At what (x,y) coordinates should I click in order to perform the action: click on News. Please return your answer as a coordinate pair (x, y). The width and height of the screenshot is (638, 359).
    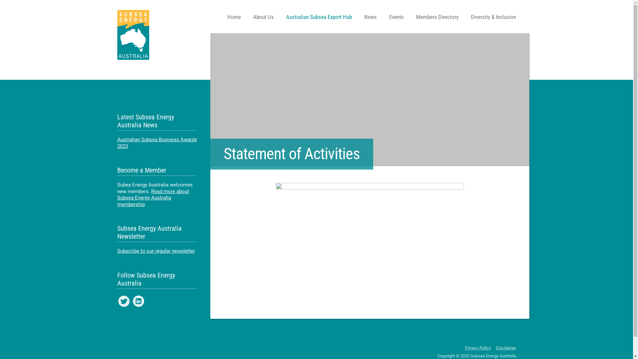
    Looking at the image, I should click on (371, 17).